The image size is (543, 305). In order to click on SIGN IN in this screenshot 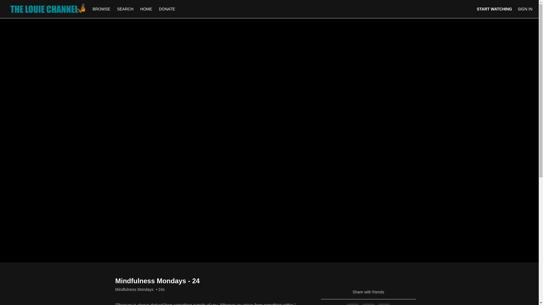, I will do `click(525, 9)`.